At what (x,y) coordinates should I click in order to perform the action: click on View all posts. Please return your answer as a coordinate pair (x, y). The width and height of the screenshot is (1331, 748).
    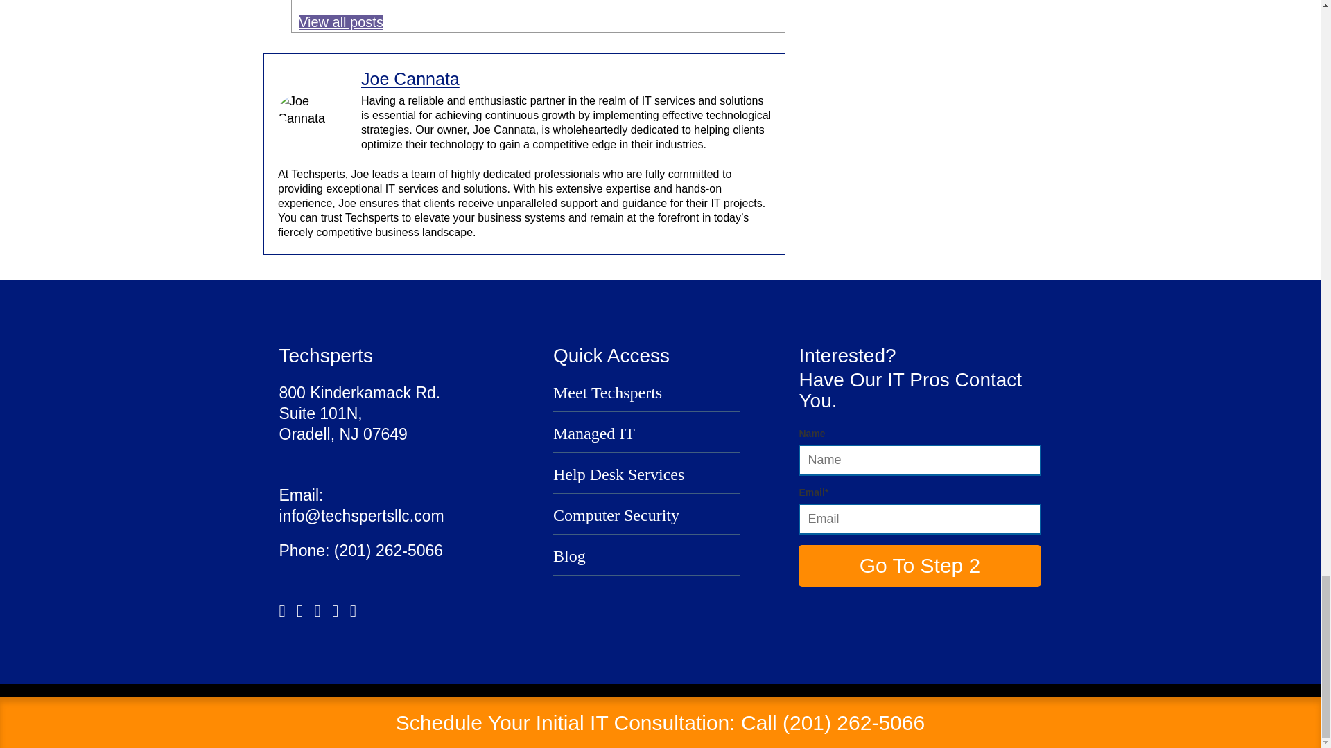
    Looking at the image, I should click on (340, 22).